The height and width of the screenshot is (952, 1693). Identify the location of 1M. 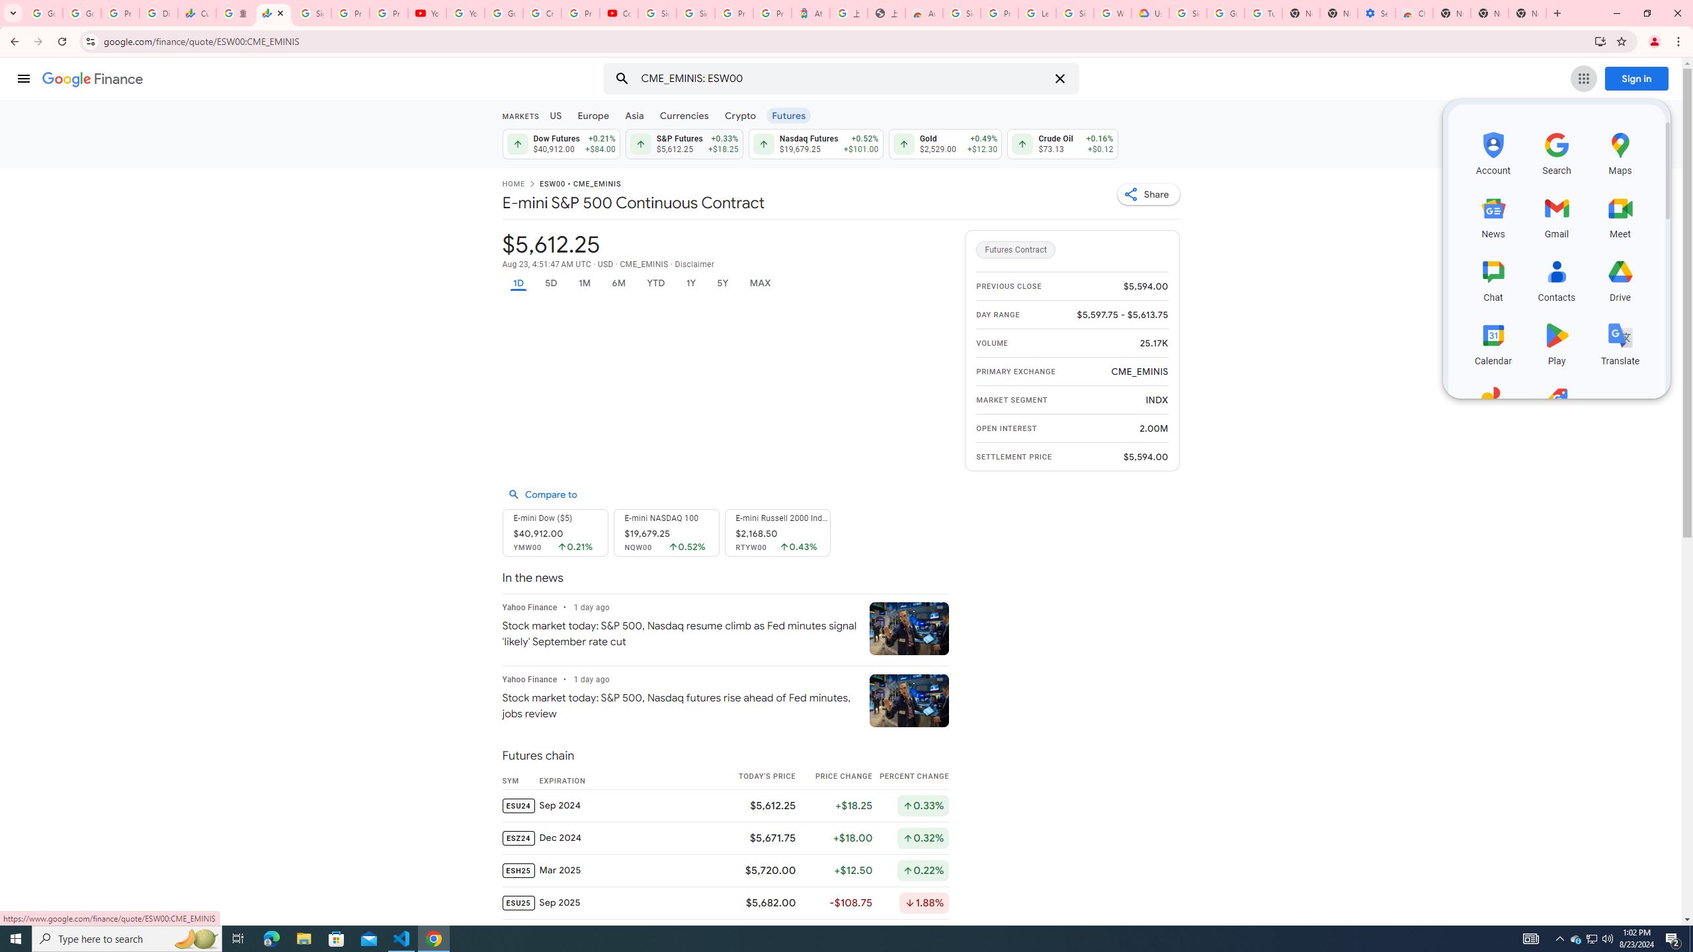
(583, 283).